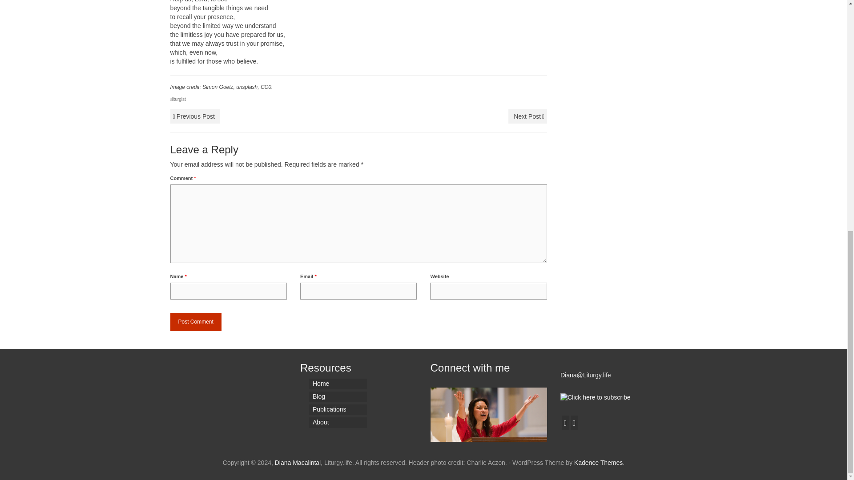 The width and height of the screenshot is (854, 480). Describe the element at coordinates (195, 116) in the screenshot. I see `Previous Post` at that location.